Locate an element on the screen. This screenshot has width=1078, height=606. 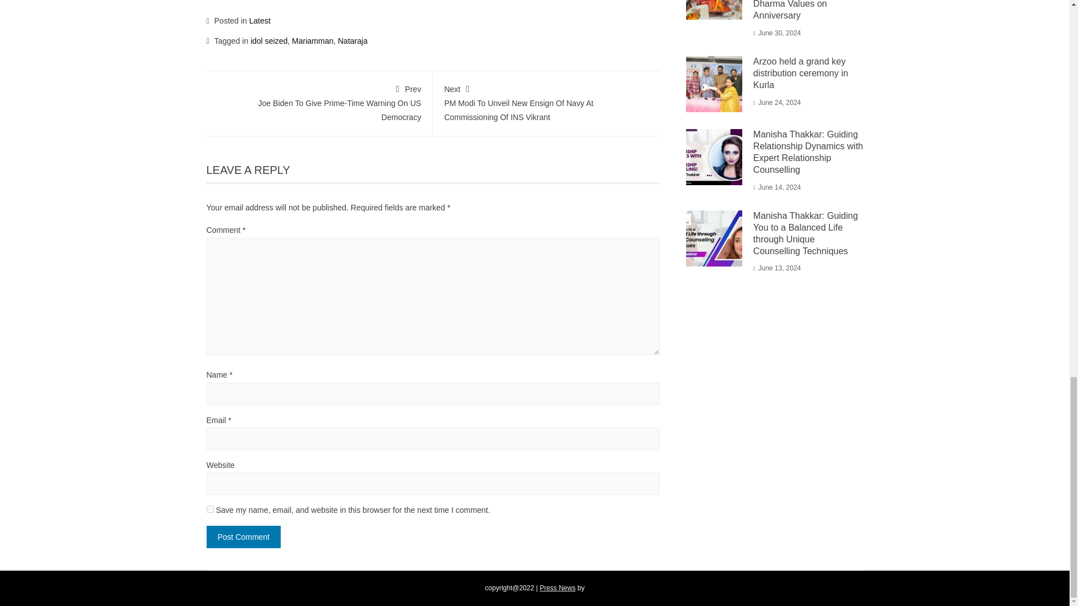
idol seized is located at coordinates (268, 40).